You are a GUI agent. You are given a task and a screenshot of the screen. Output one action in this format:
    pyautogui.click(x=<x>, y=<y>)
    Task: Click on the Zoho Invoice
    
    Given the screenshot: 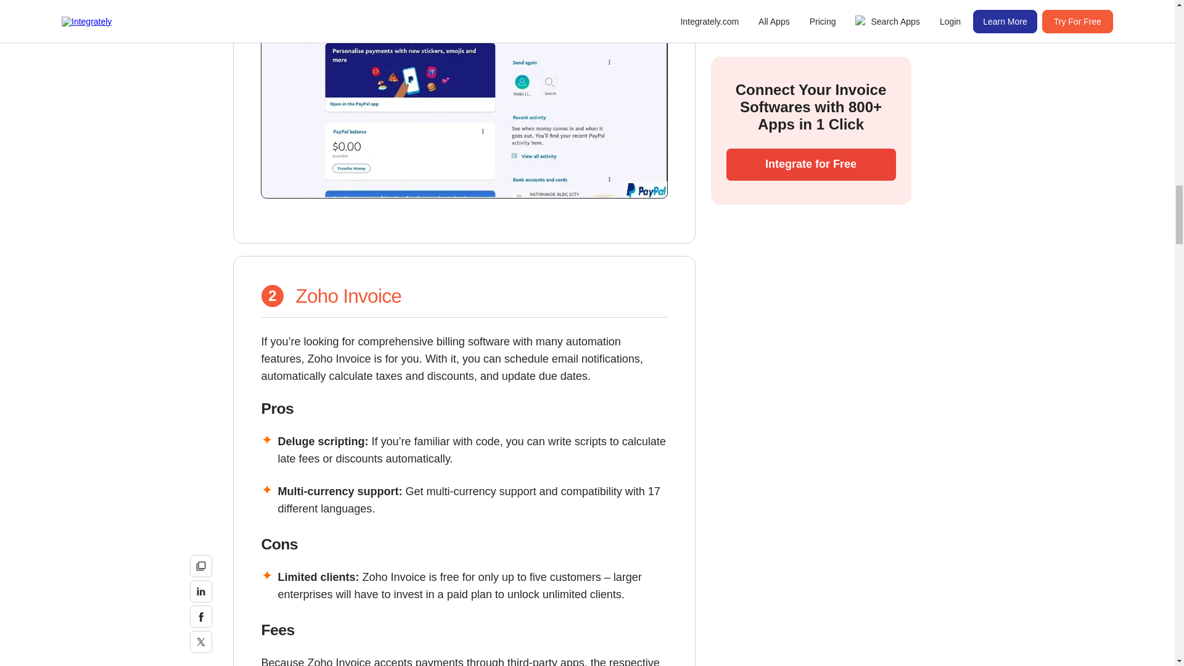 What is the action you would take?
    pyautogui.click(x=348, y=296)
    